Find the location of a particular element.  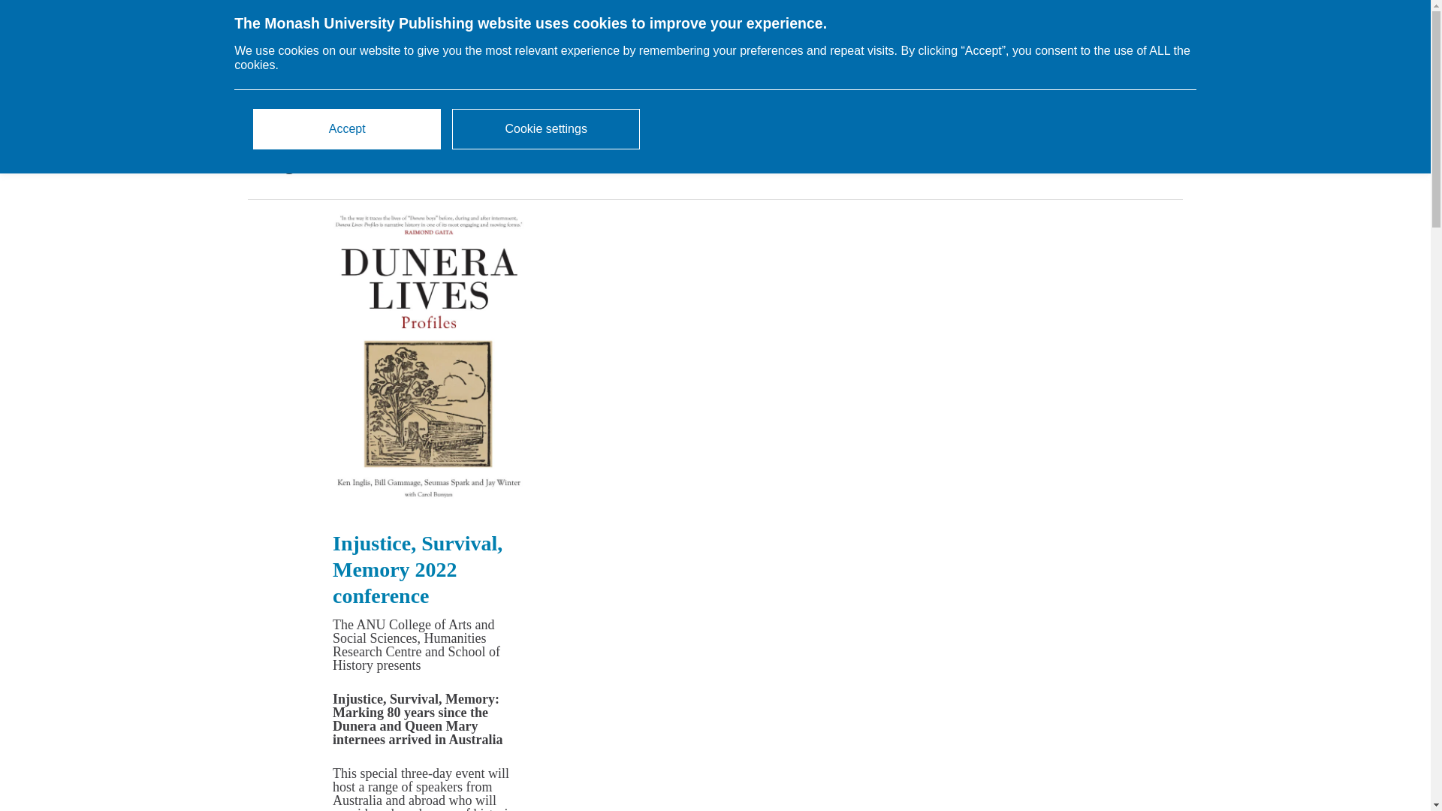

Catalogues is located at coordinates (605, 56).